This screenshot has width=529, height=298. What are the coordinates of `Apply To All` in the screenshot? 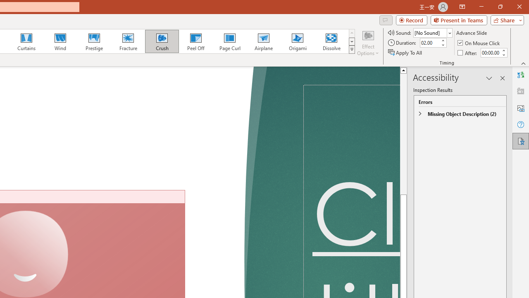 It's located at (405, 52).